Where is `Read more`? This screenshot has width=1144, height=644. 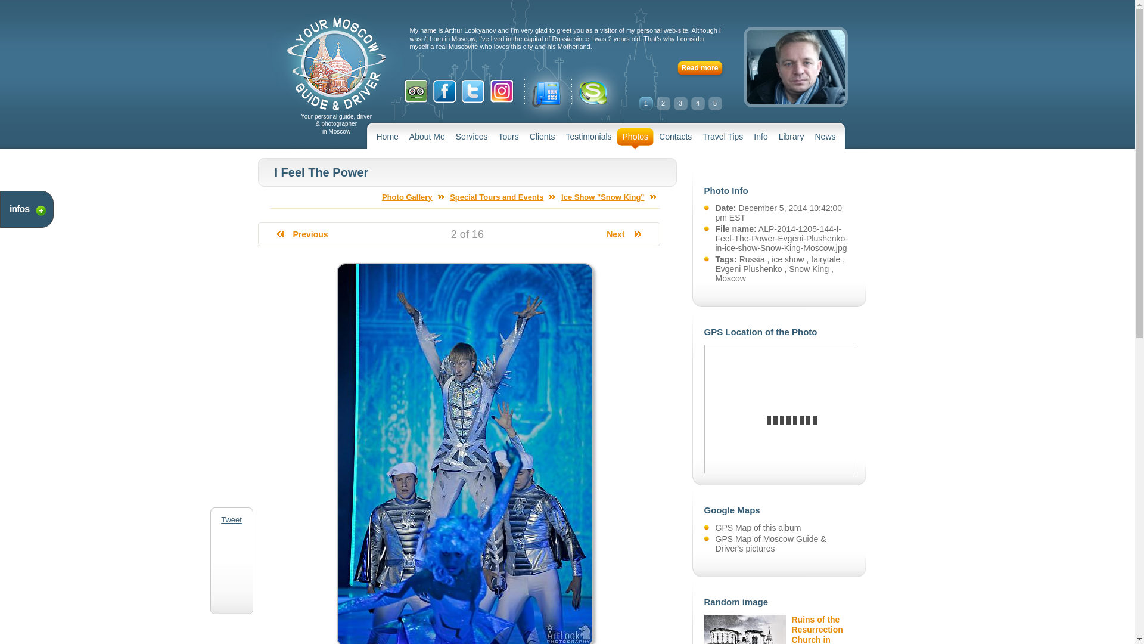
Read more is located at coordinates (701, 69).